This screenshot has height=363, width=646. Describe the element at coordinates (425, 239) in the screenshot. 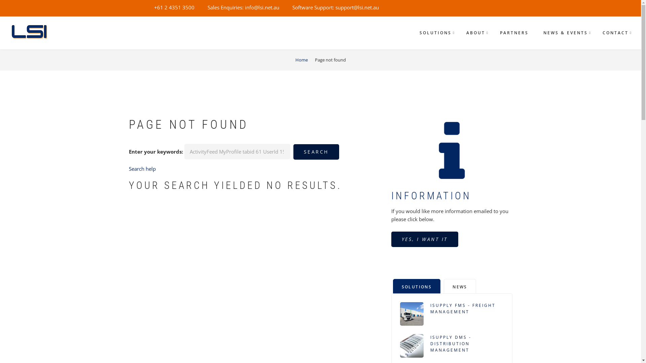

I see `YES, I WANT IT` at that location.